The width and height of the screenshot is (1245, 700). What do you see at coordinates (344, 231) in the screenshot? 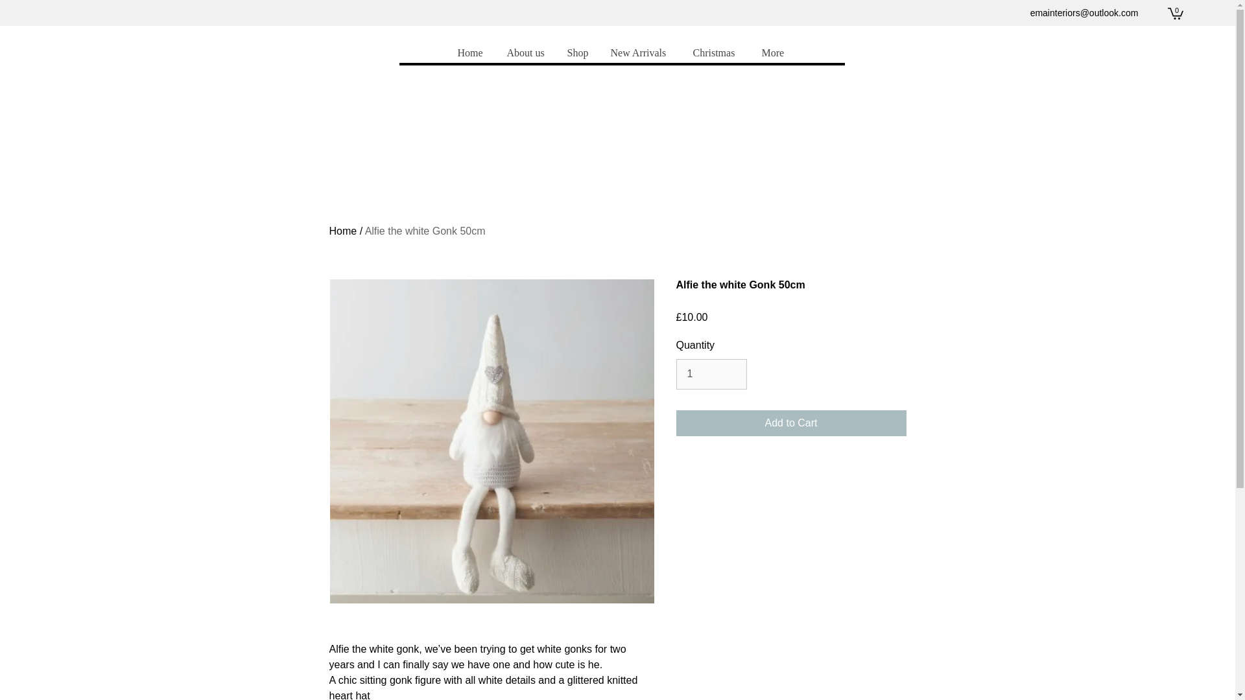
I see `Home` at bounding box center [344, 231].